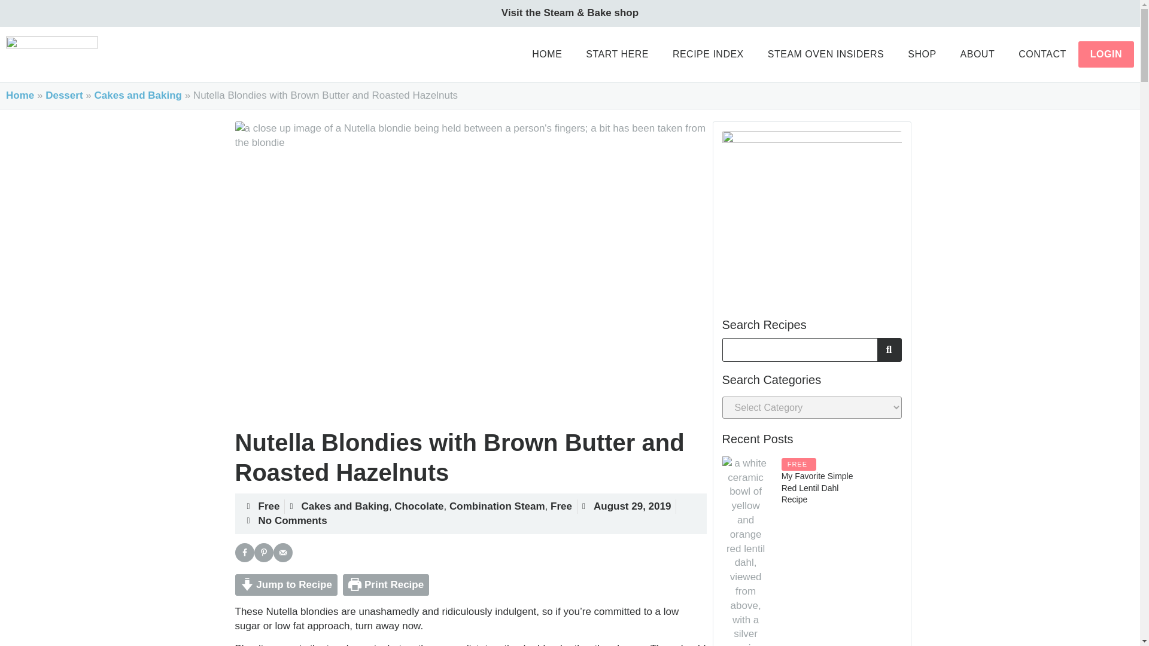  Describe the element at coordinates (285, 585) in the screenshot. I see `Jump to Recipe` at that location.